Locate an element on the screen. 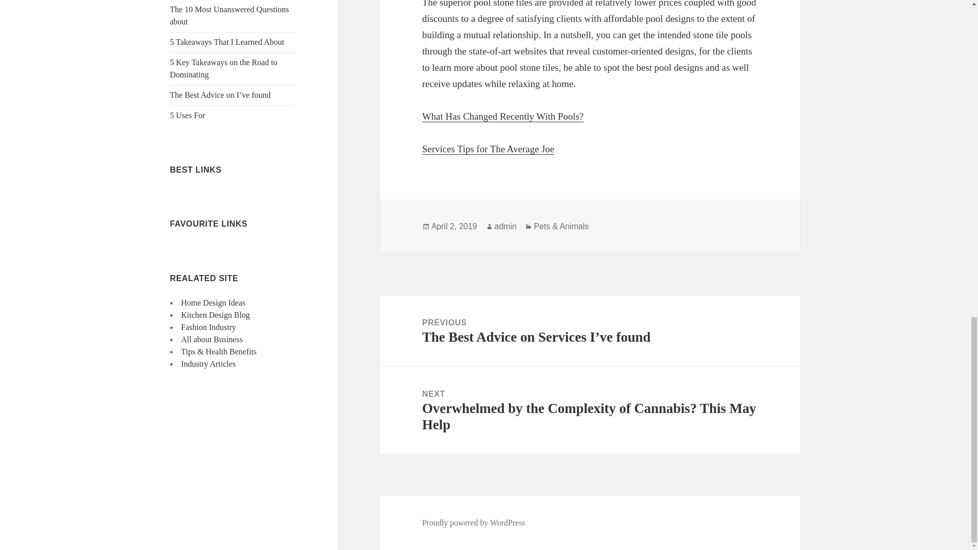  5 Takeaways That I Learned About is located at coordinates (227, 42).